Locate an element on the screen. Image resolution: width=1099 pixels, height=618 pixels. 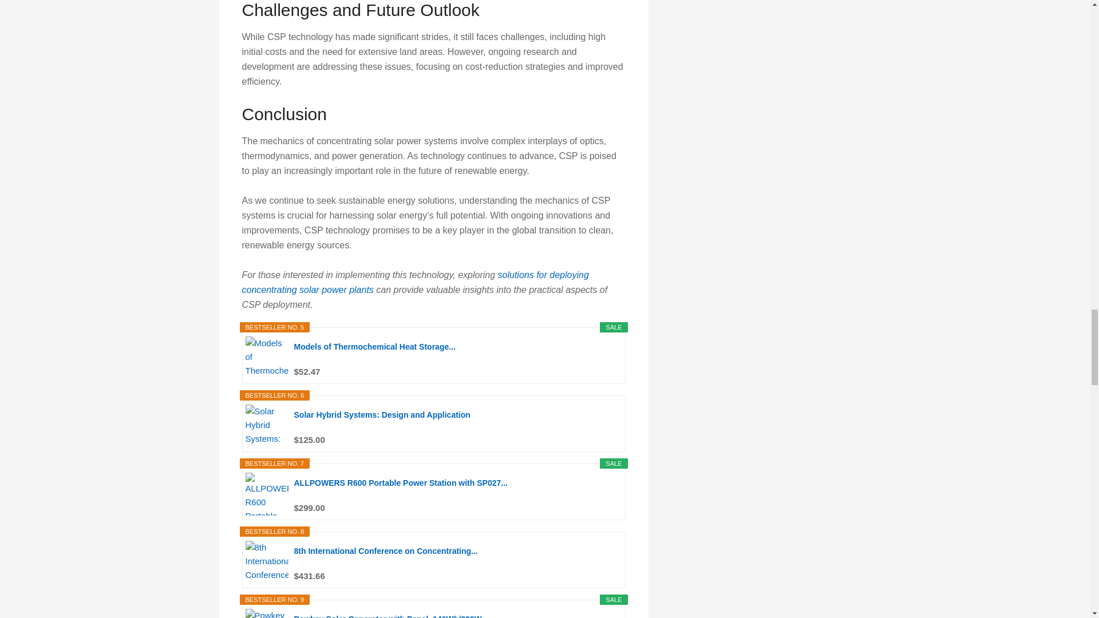
solutions for deploying concentrating solar power plants is located at coordinates (414, 282).